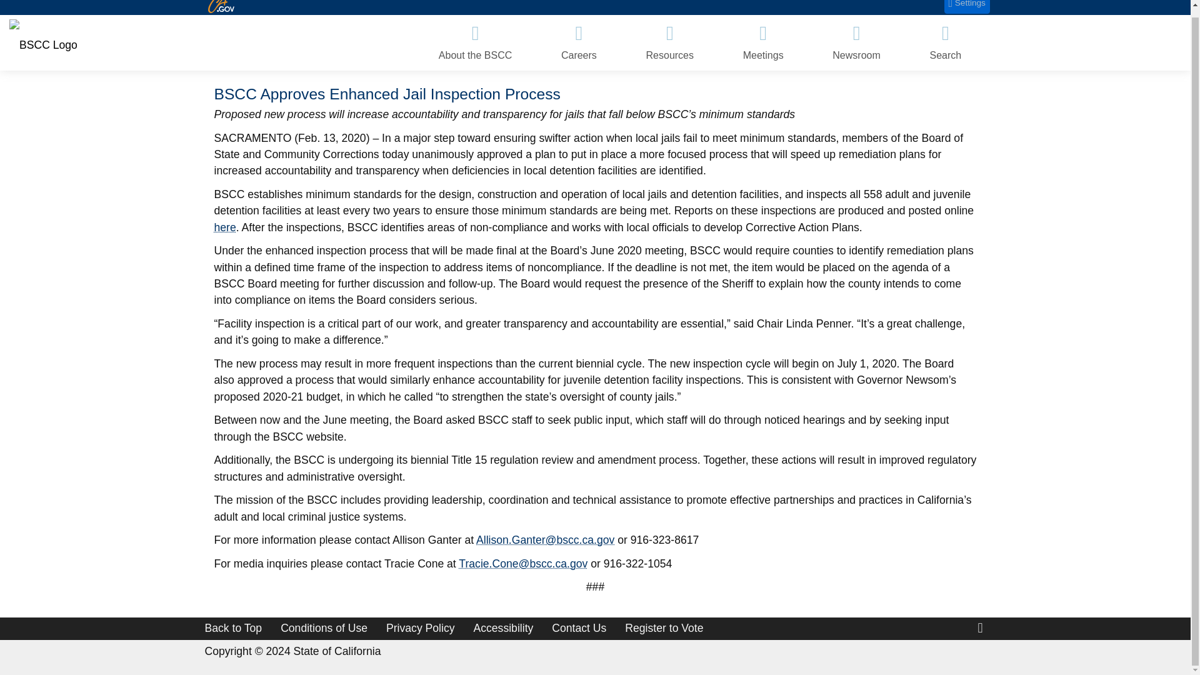 Image resolution: width=1200 pixels, height=675 pixels. I want to click on Accessibility, so click(504, 627).